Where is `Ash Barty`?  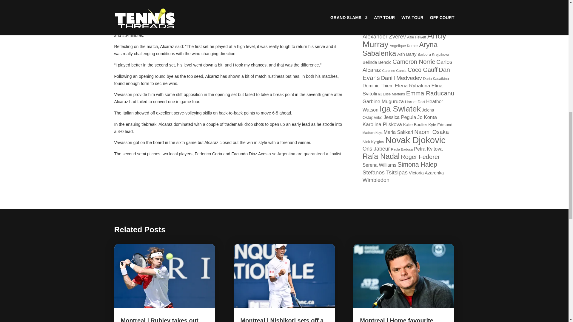
Ash Barty is located at coordinates (406, 54).